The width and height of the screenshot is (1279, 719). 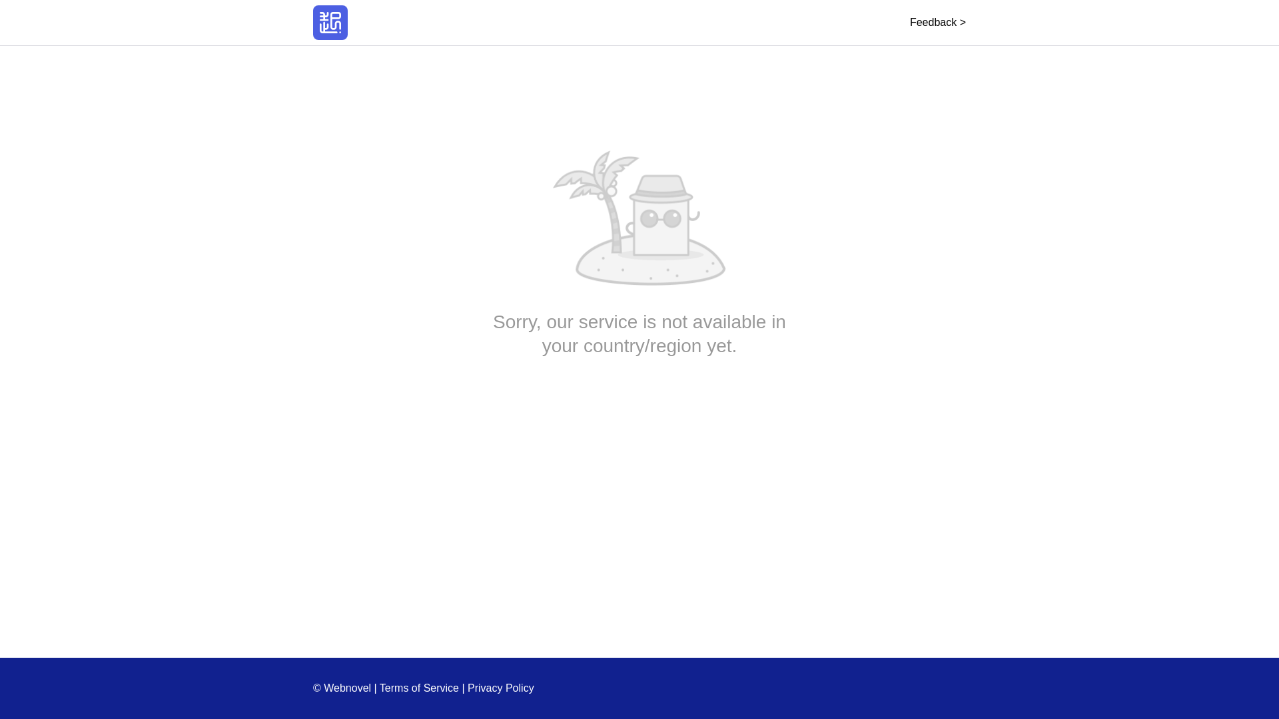 I want to click on Privacy Policy, so click(x=501, y=688).